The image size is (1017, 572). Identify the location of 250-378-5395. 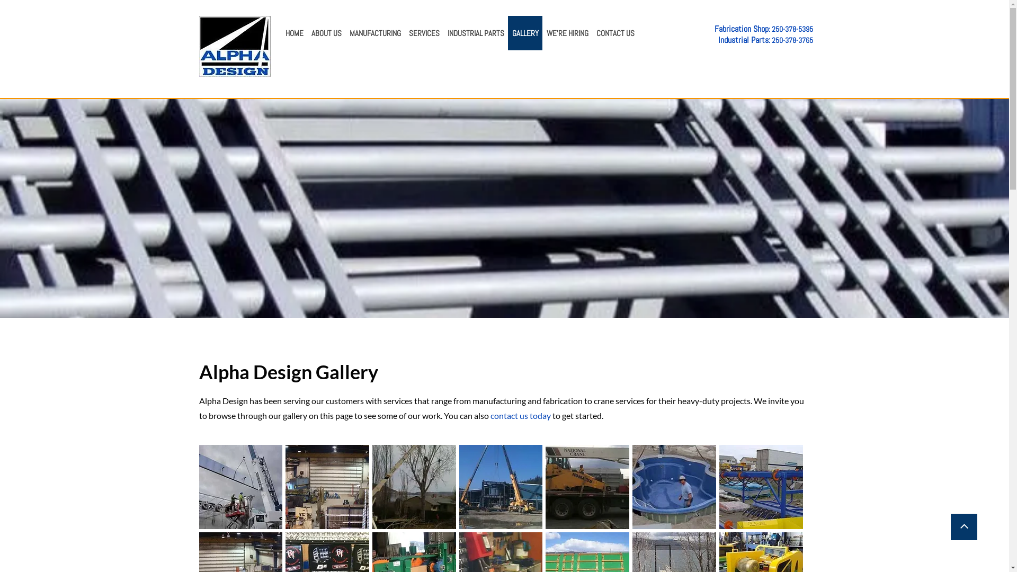
(792, 29).